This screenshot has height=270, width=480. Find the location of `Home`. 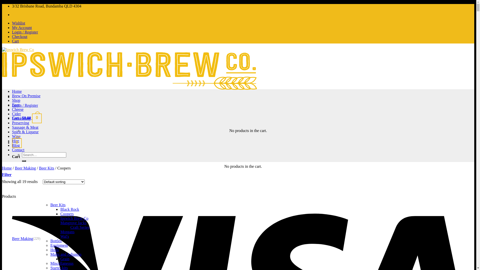

Home is located at coordinates (17, 91).